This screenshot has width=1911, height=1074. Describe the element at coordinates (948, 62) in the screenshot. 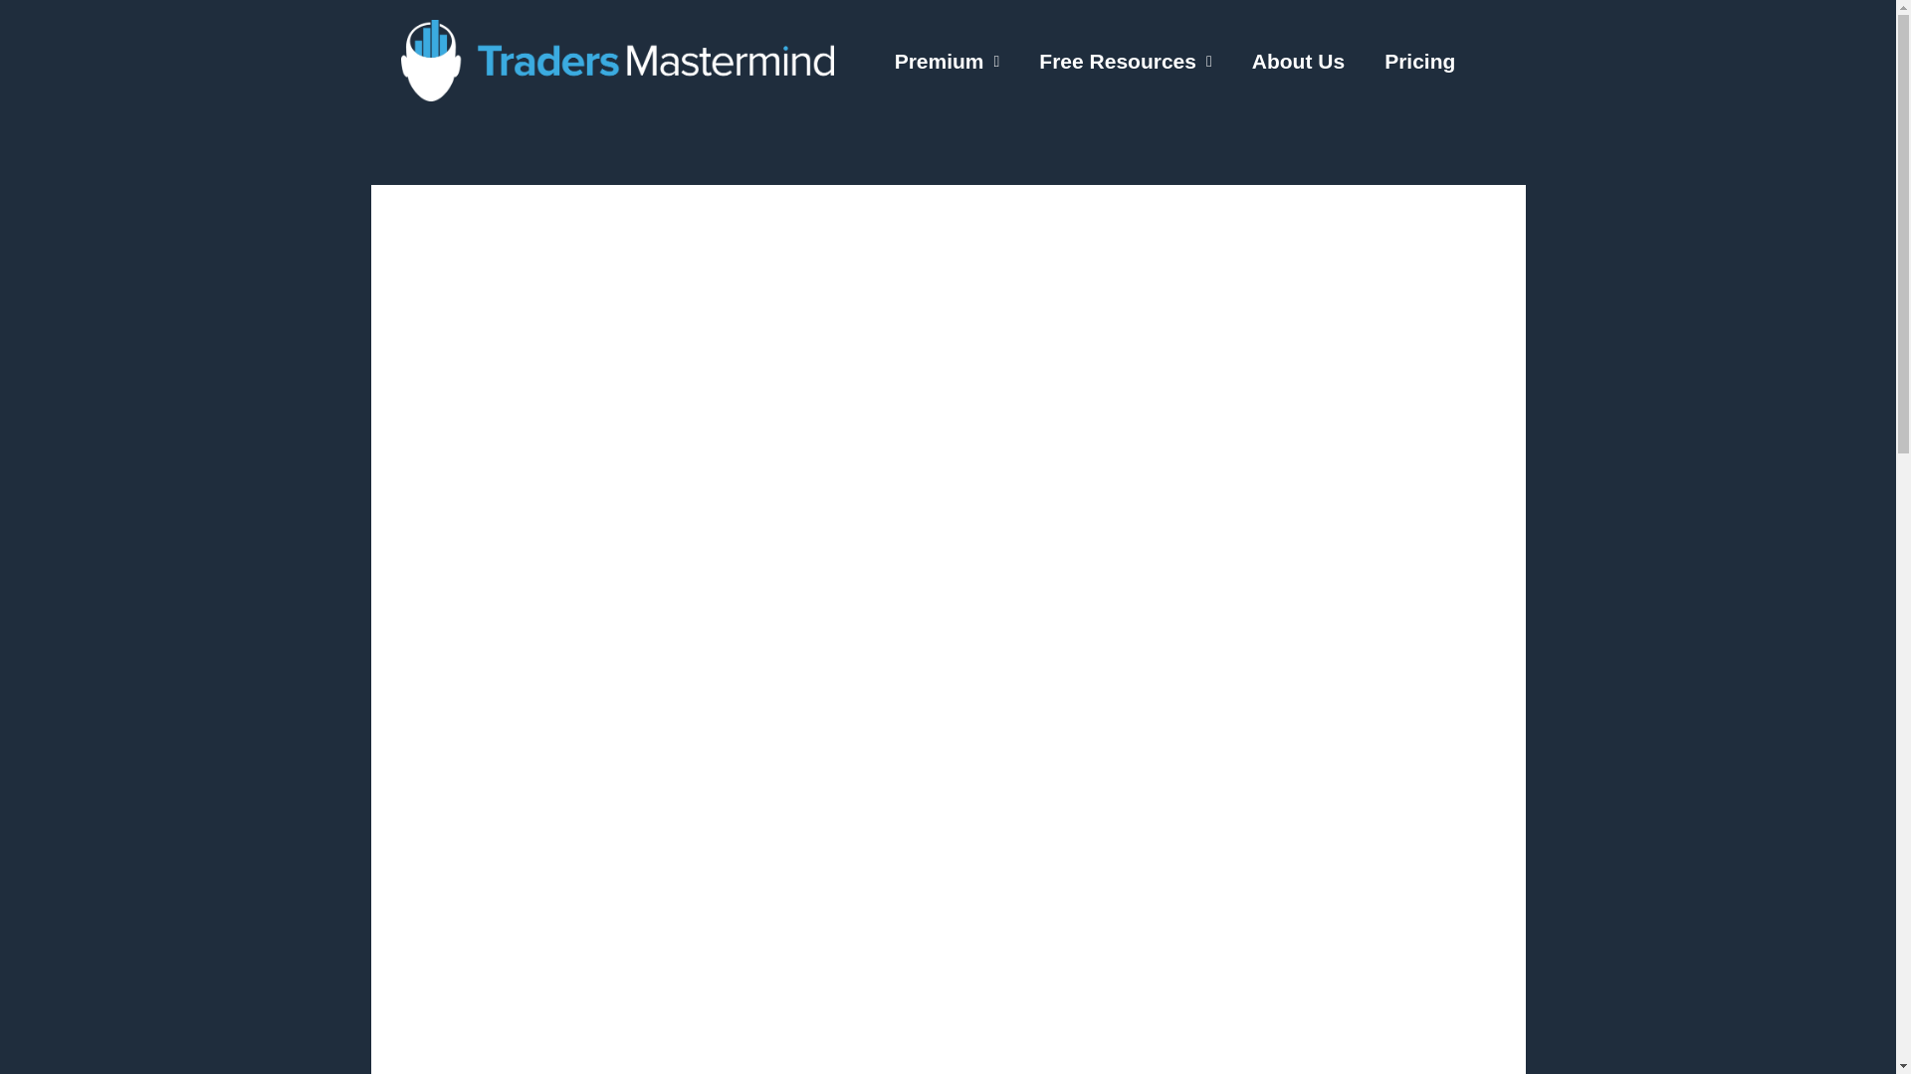

I see `Premium` at that location.